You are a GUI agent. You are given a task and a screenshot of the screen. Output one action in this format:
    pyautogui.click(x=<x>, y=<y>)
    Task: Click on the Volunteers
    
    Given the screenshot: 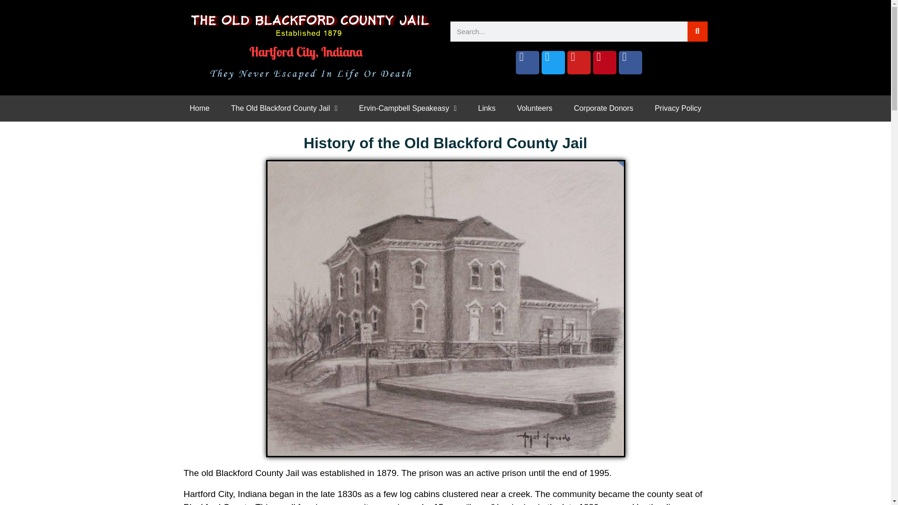 What is the action you would take?
    pyautogui.click(x=534, y=108)
    